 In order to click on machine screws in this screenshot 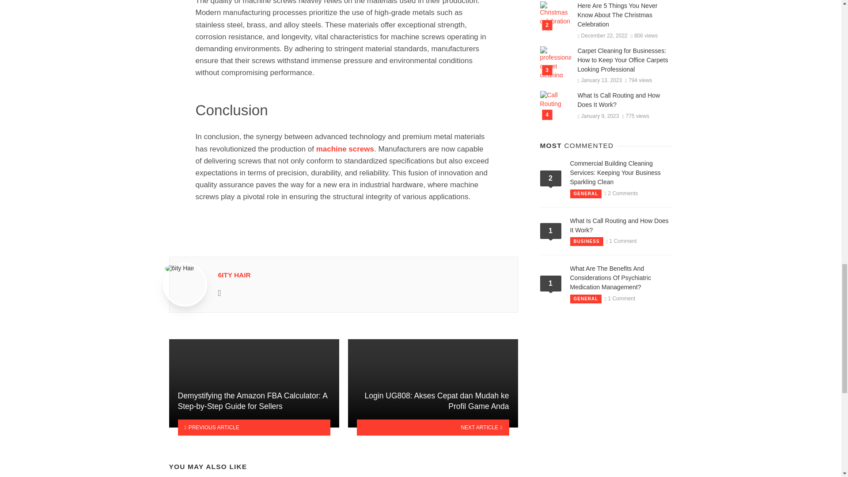, I will do `click(345, 149)`.